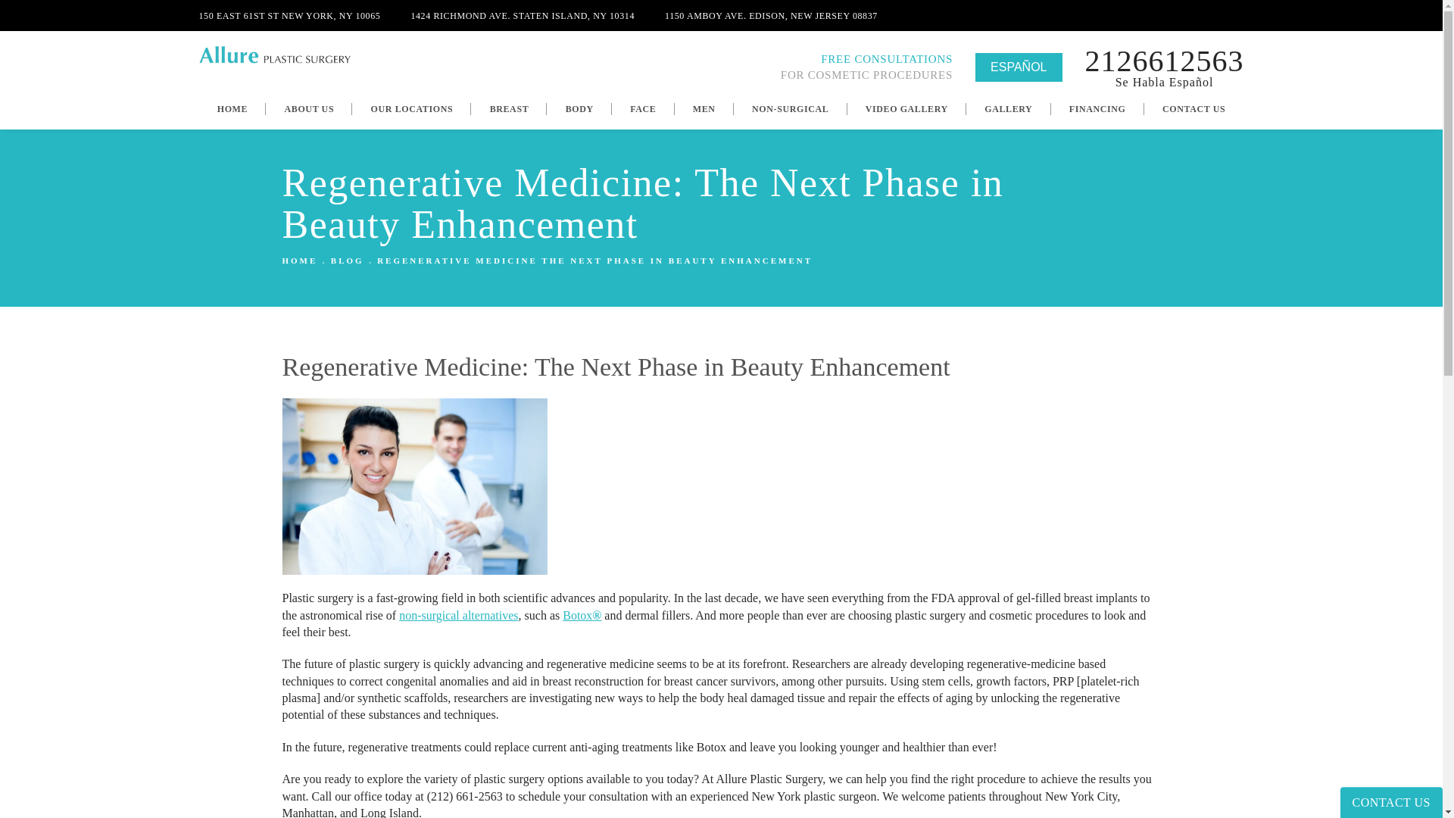 Image resolution: width=1454 pixels, height=818 pixels. What do you see at coordinates (309, 108) in the screenshot?
I see `ABOUT US` at bounding box center [309, 108].